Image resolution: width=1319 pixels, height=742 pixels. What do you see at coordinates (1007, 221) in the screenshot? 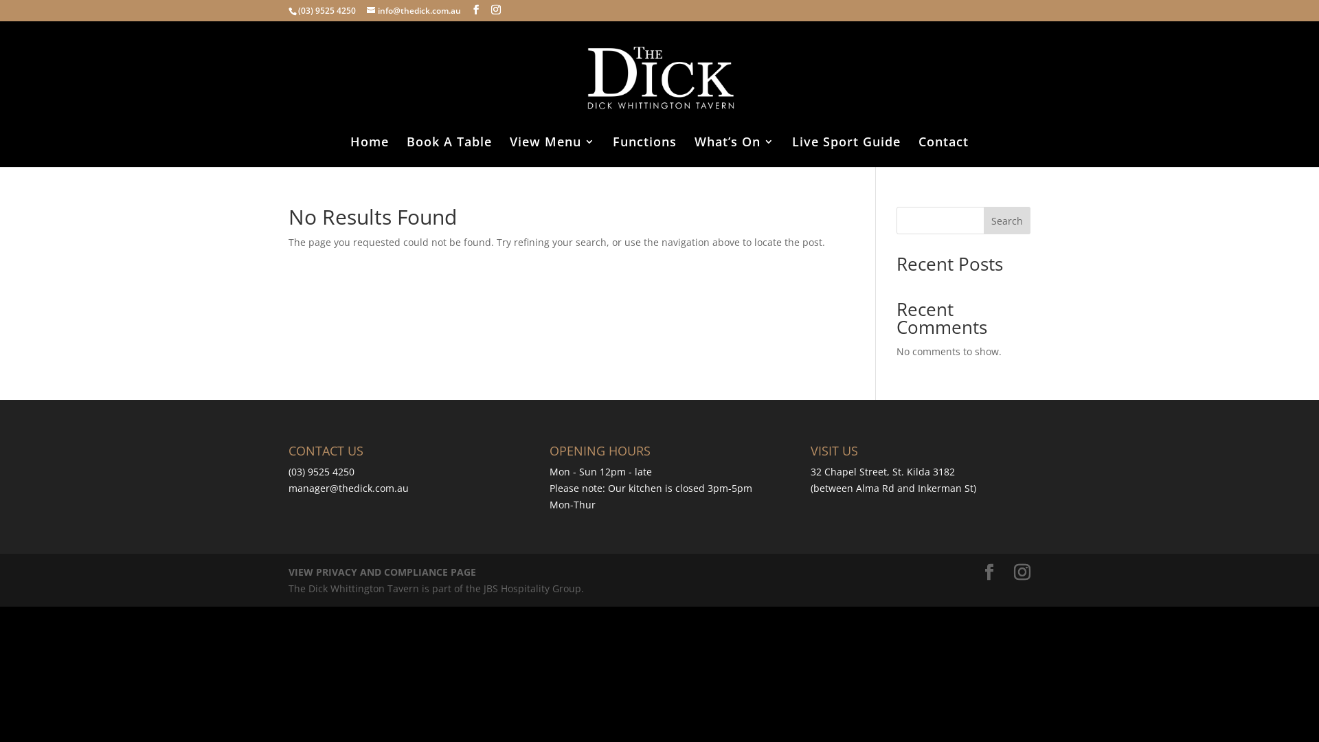
I see `Search` at bounding box center [1007, 221].